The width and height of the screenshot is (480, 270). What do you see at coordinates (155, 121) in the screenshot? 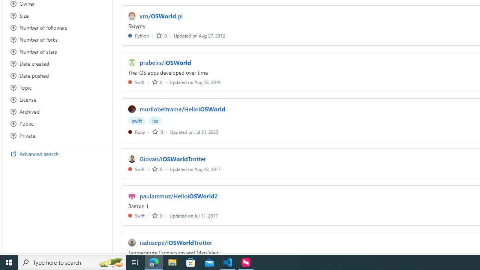
I see `ios` at bounding box center [155, 121].